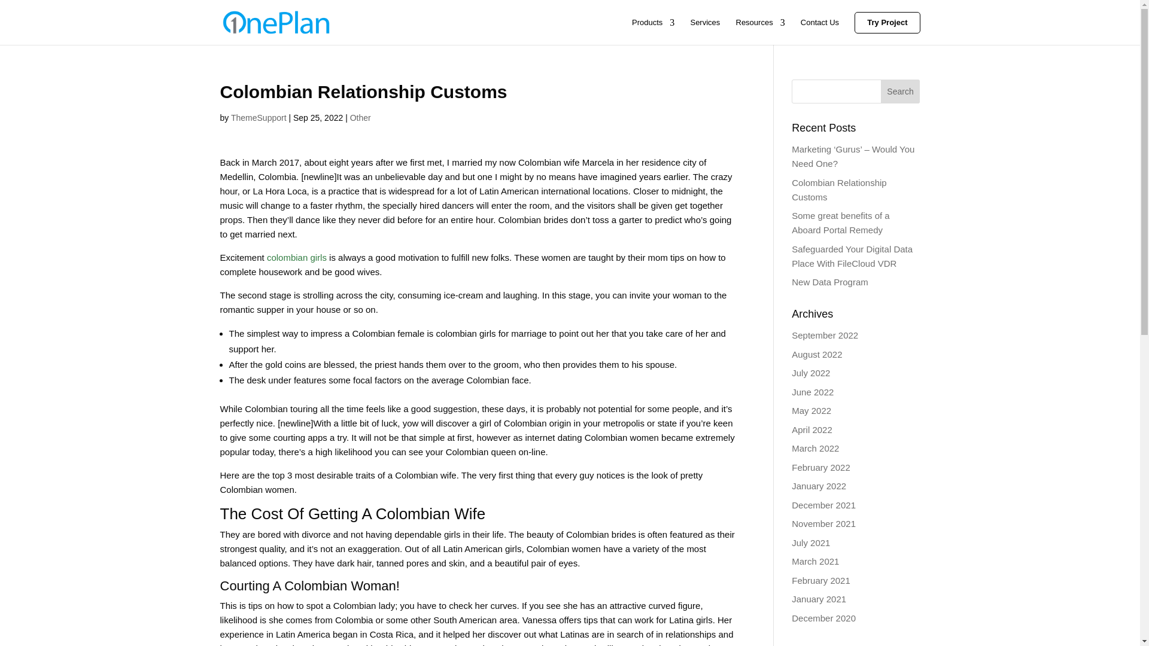 The width and height of the screenshot is (1149, 646). Describe the element at coordinates (816, 354) in the screenshot. I see `August 2022` at that location.